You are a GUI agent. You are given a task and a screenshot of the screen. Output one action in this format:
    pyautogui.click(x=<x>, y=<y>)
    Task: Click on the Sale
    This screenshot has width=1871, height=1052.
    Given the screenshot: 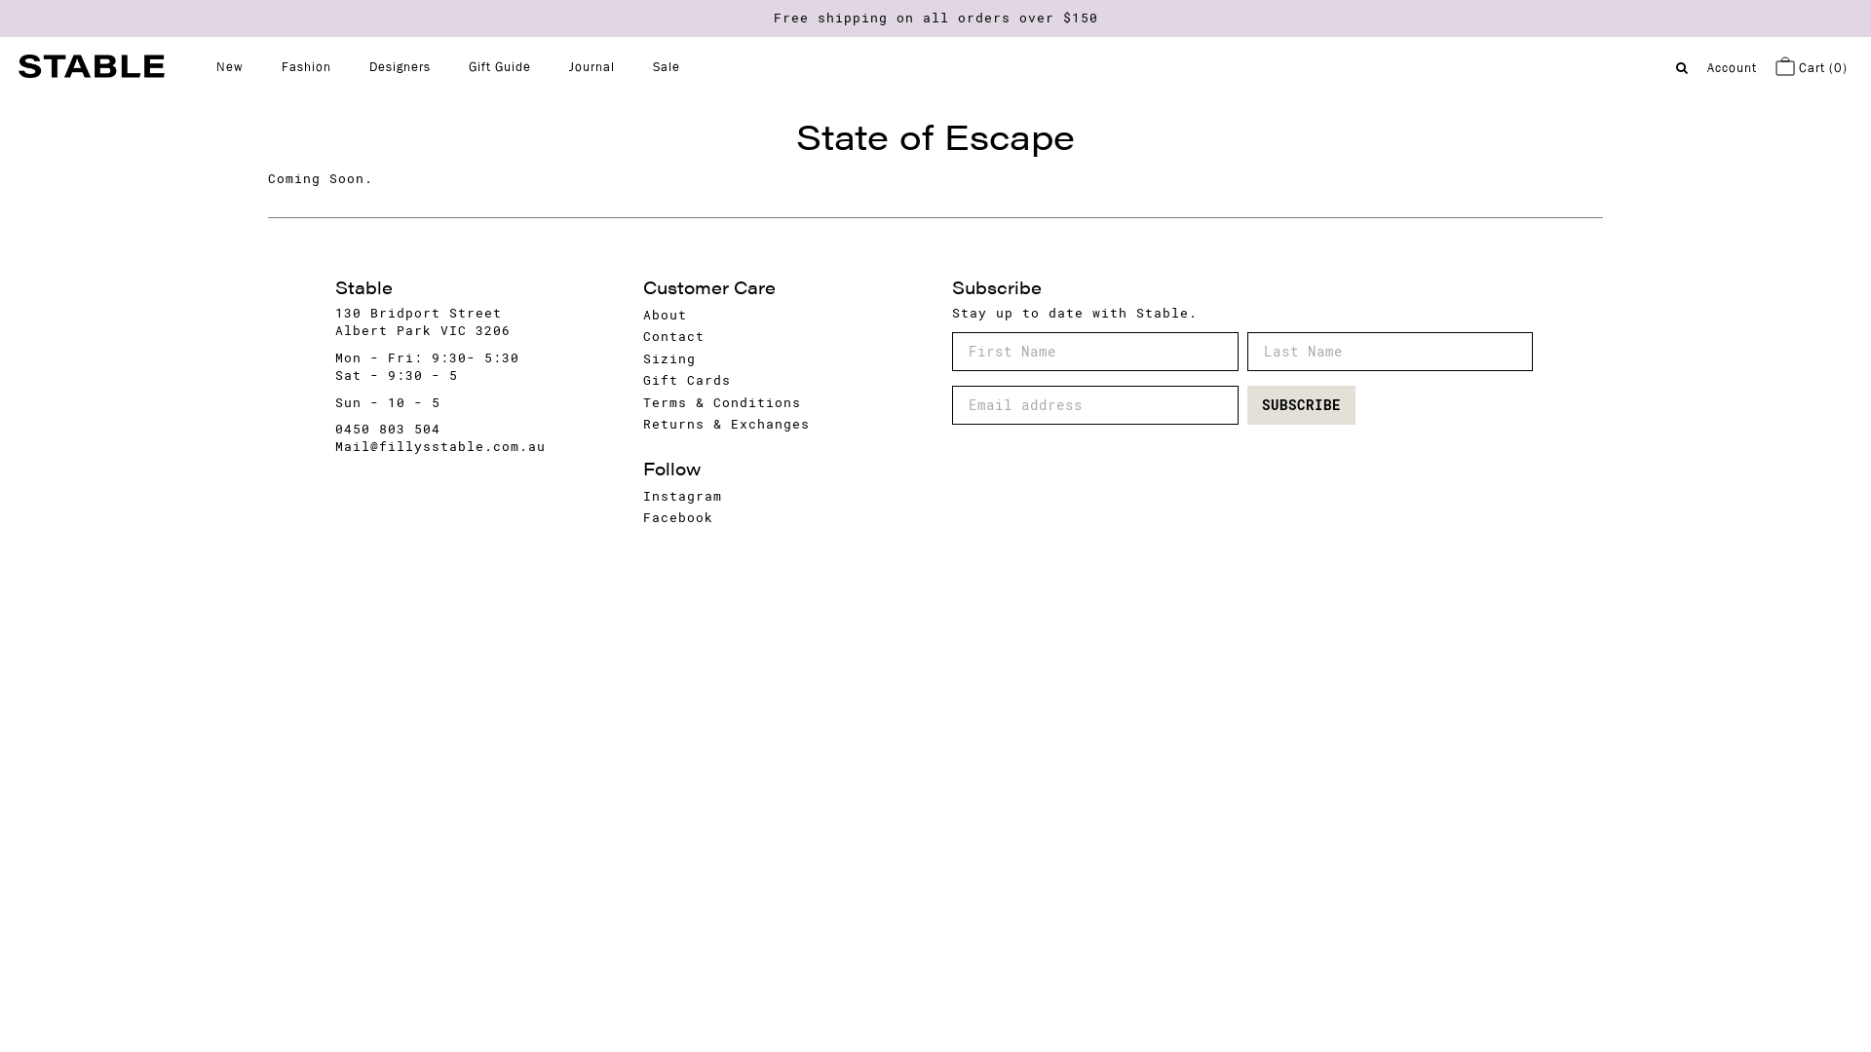 What is the action you would take?
    pyautogui.click(x=667, y=66)
    